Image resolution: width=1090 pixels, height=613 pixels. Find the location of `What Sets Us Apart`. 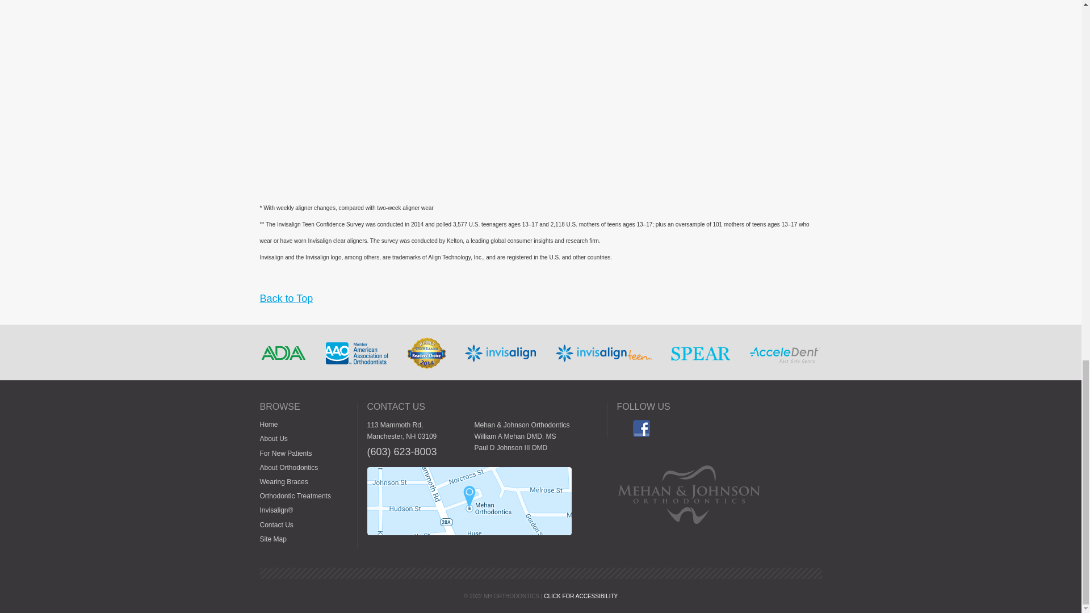

What Sets Us Apart is located at coordinates (284, 353).